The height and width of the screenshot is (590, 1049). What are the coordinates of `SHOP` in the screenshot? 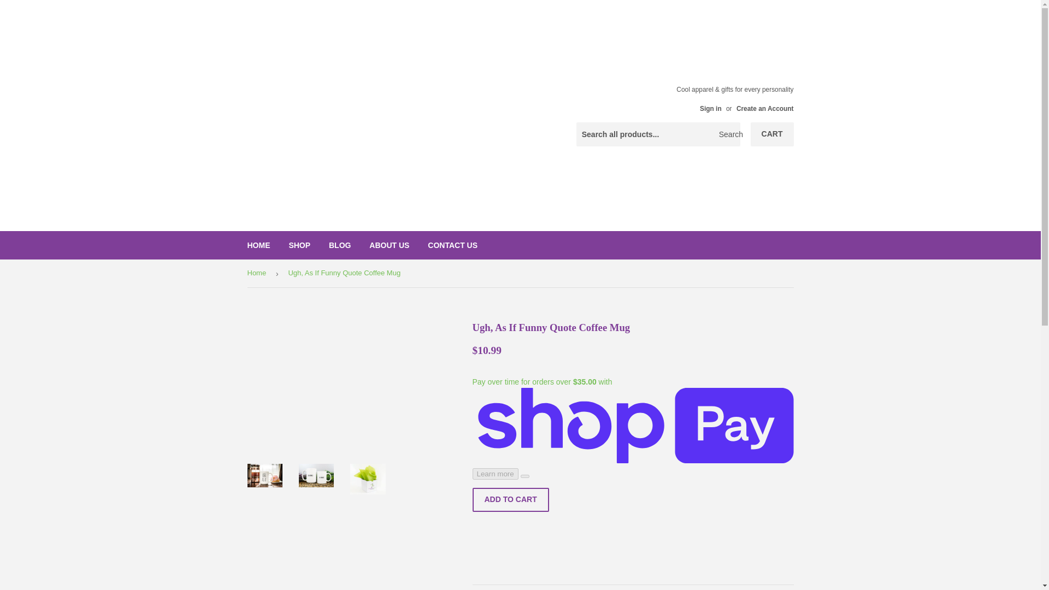 It's located at (299, 245).